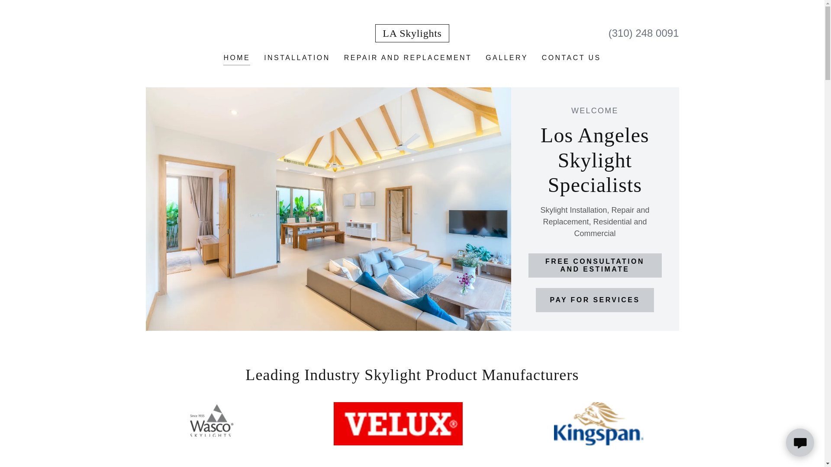 The height and width of the screenshot is (467, 831). What do you see at coordinates (236, 59) in the screenshot?
I see `HOME` at bounding box center [236, 59].